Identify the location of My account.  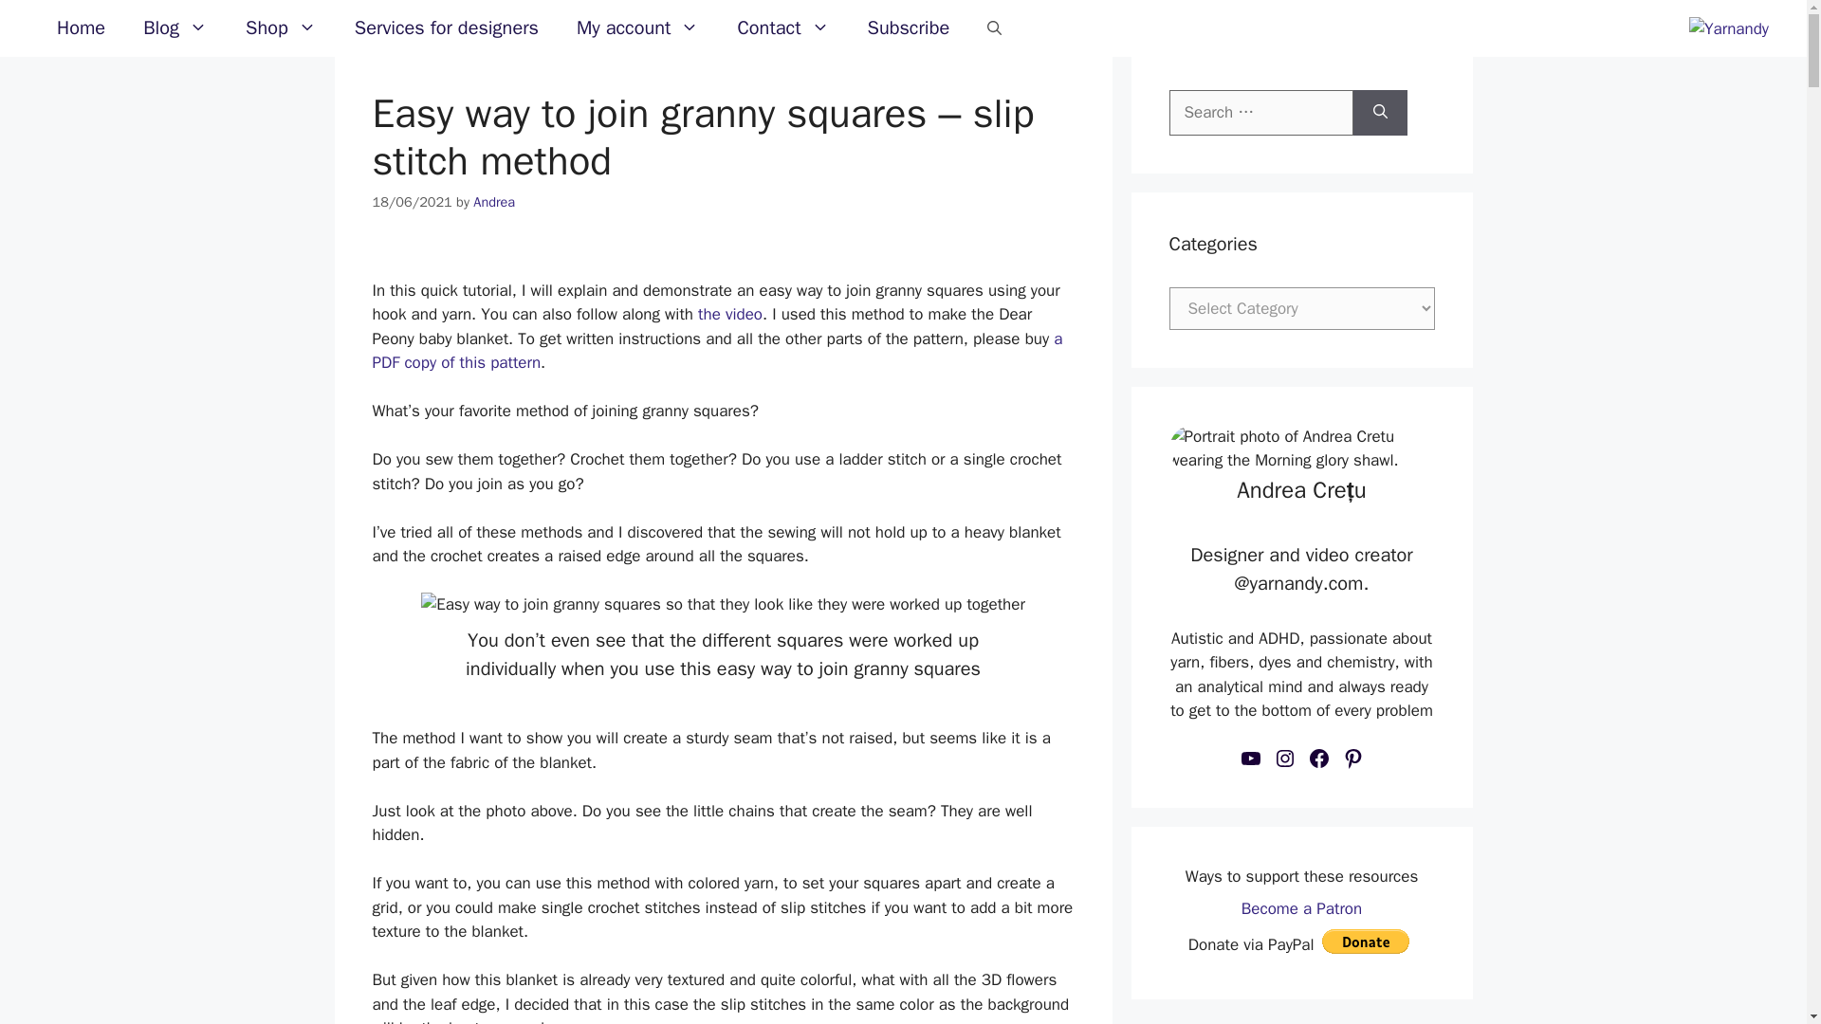
(637, 28).